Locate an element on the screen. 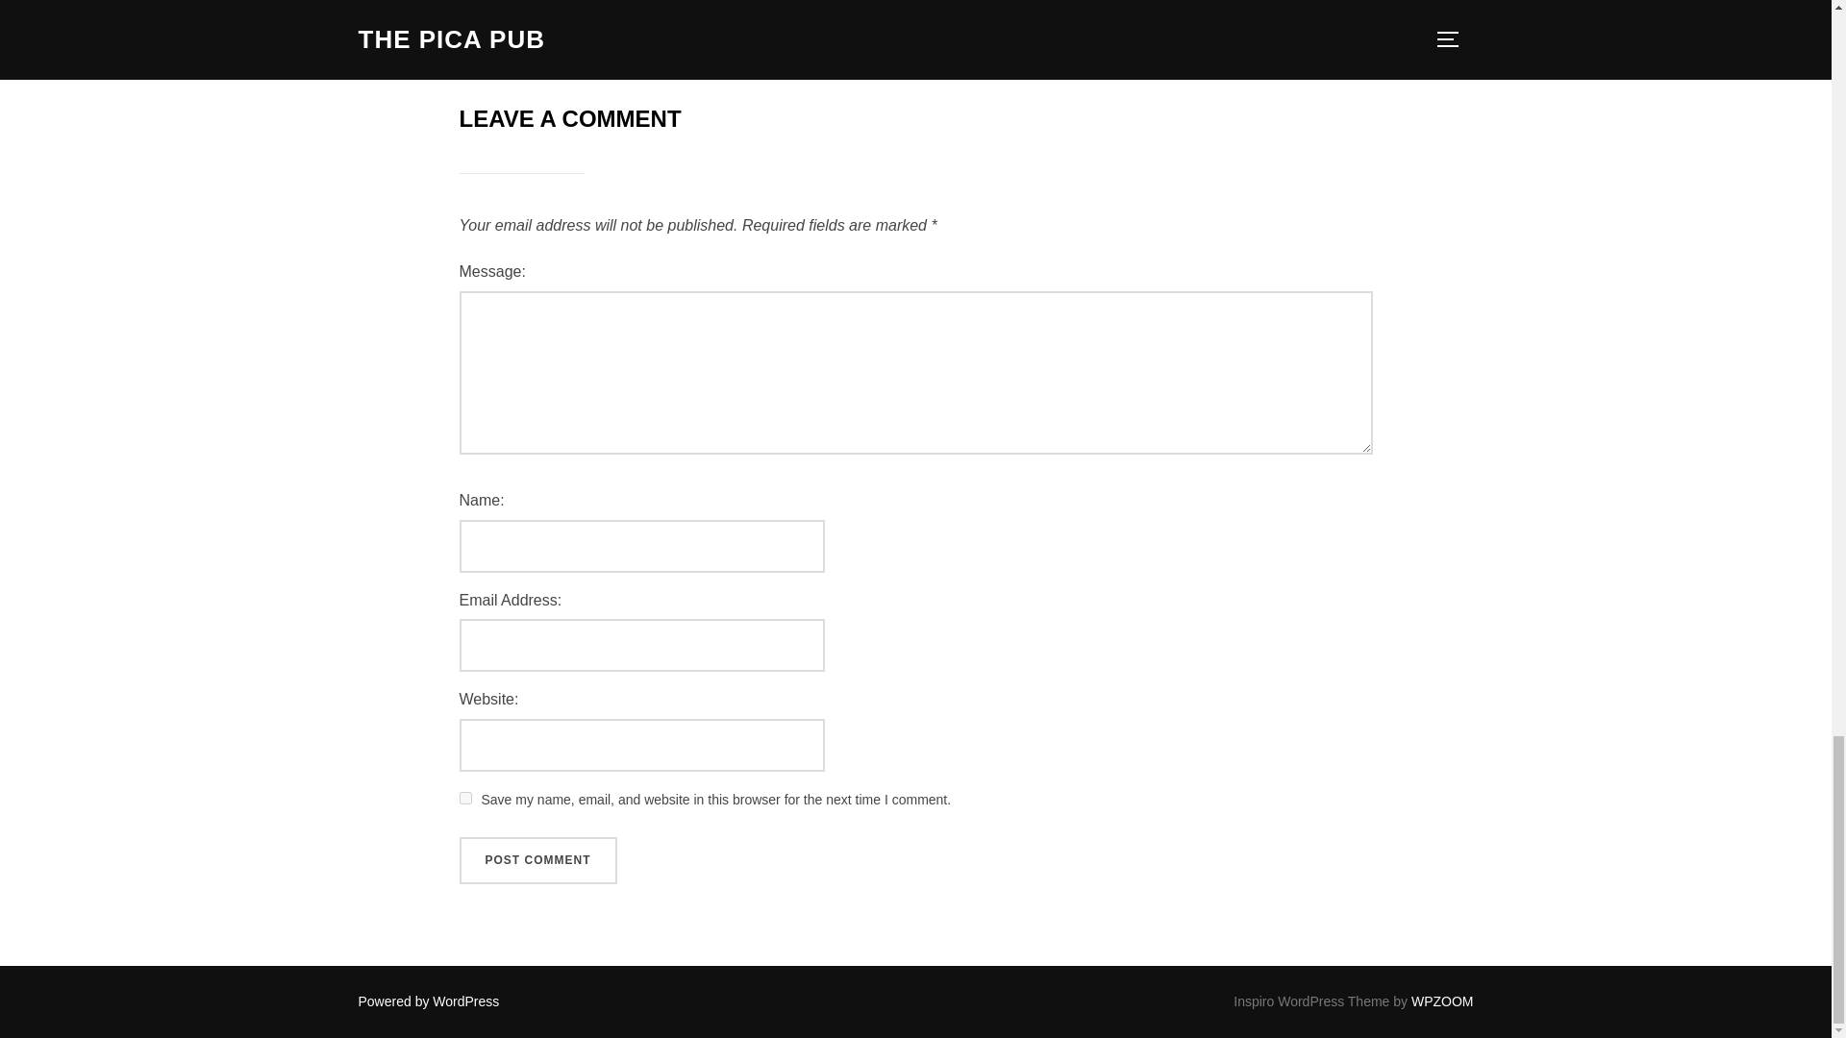 This screenshot has height=1038, width=1846. Powered by WordPress is located at coordinates (428, 1001).